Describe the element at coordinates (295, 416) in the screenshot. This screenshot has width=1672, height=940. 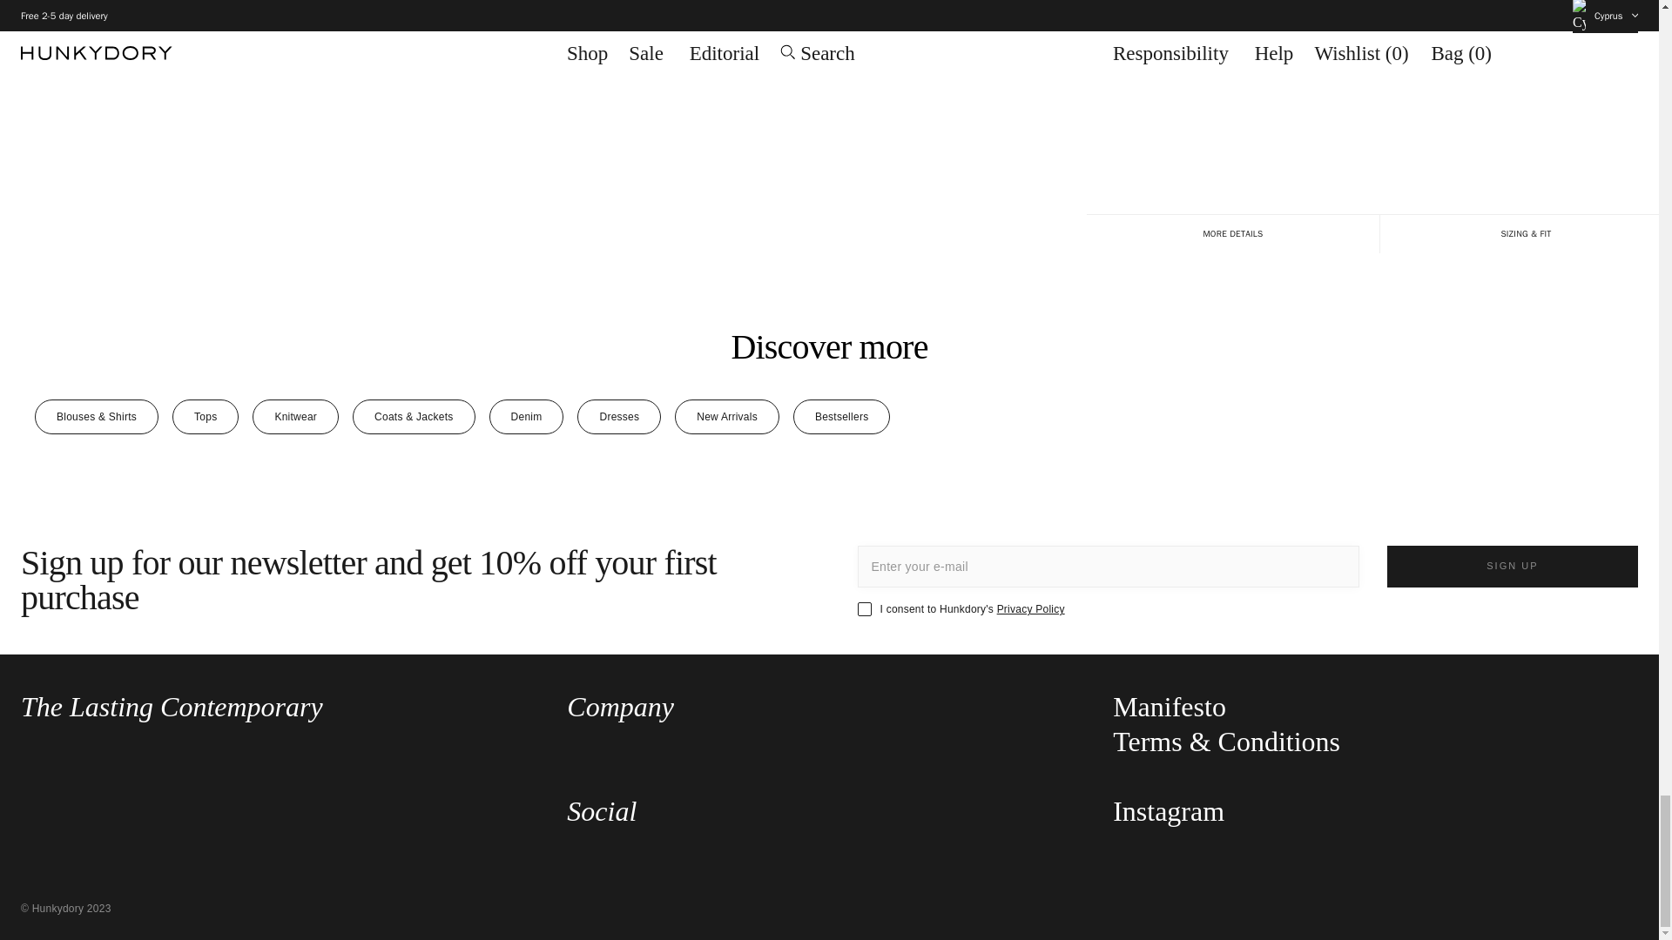
I see `Knitwear` at that location.